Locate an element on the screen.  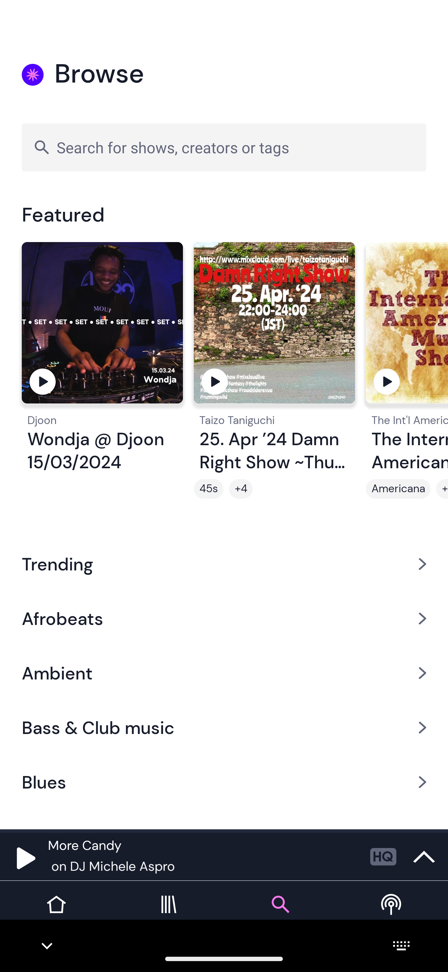
Ambient is located at coordinates (224, 673).